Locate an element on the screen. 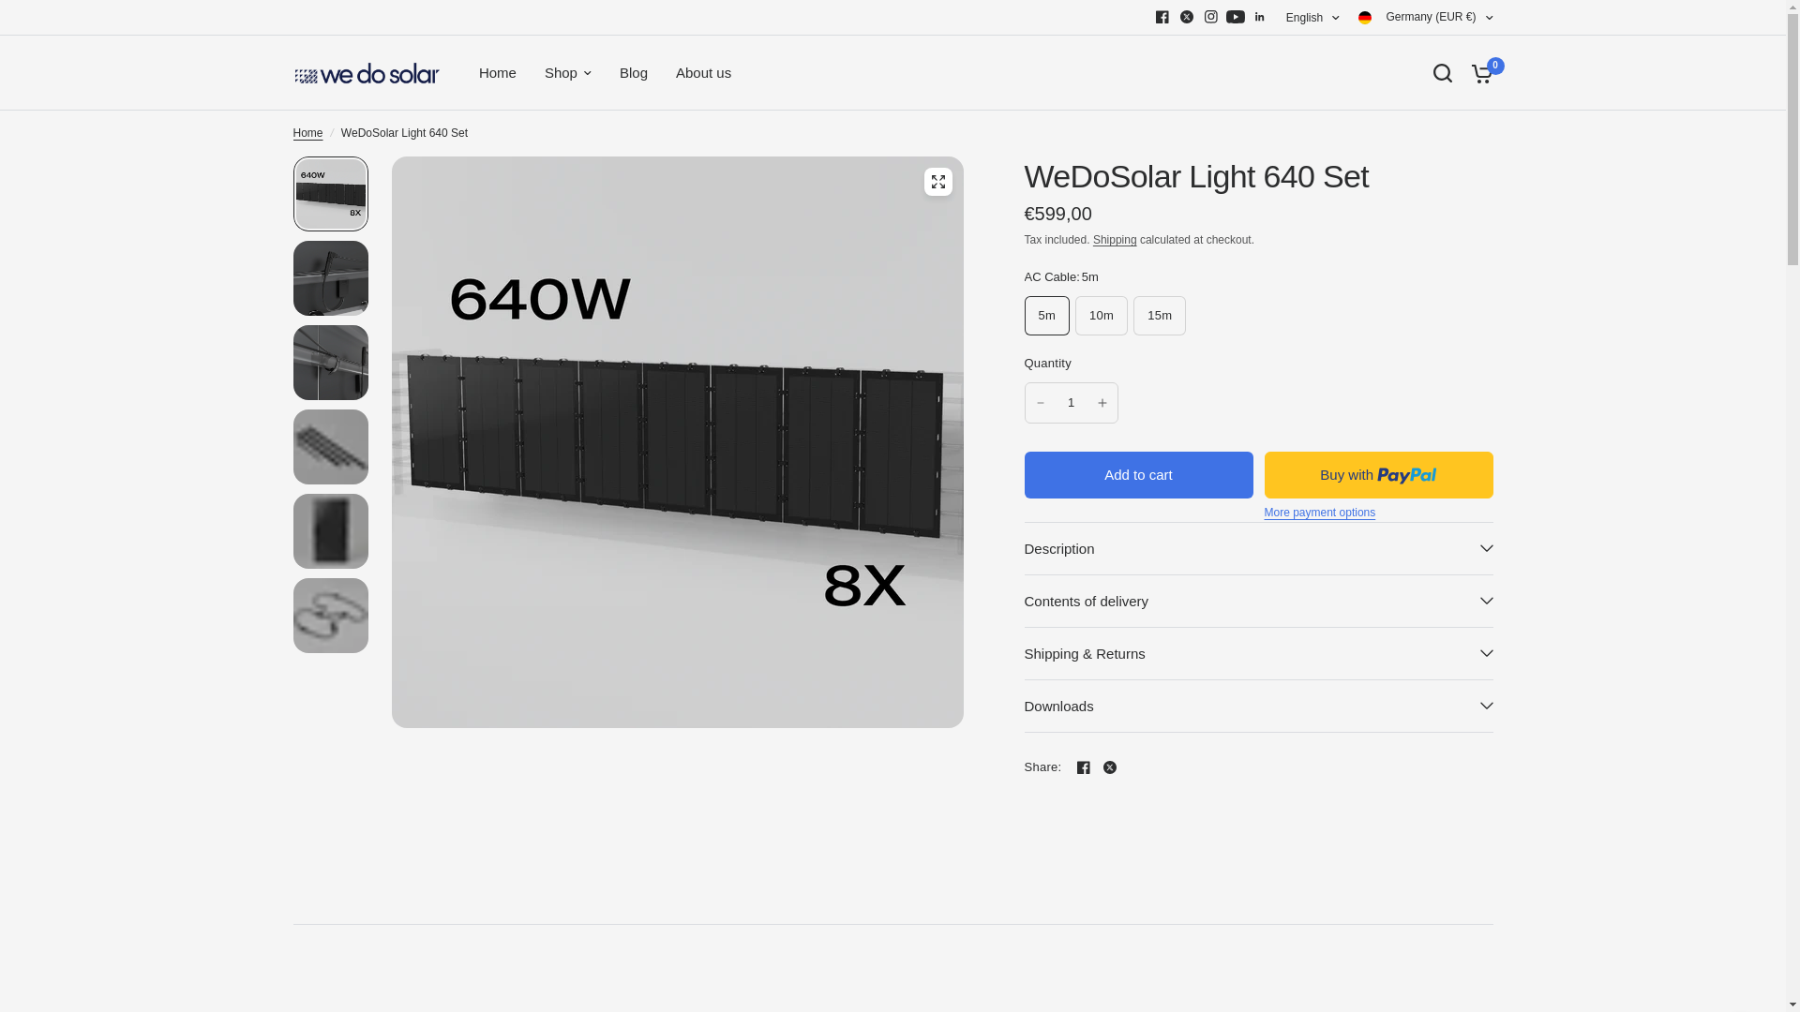  X is located at coordinates (1187, 17).